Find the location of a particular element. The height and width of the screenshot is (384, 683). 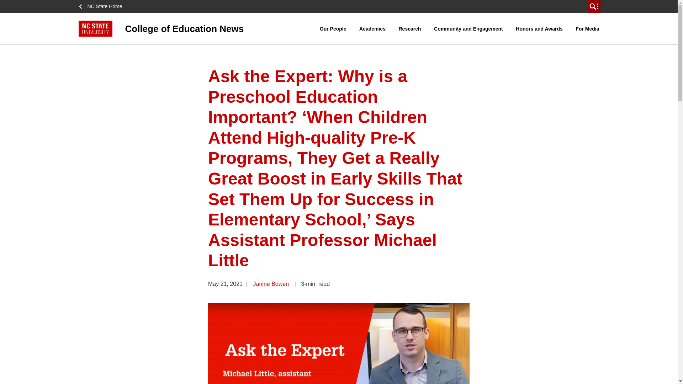

For Media is located at coordinates (587, 28).